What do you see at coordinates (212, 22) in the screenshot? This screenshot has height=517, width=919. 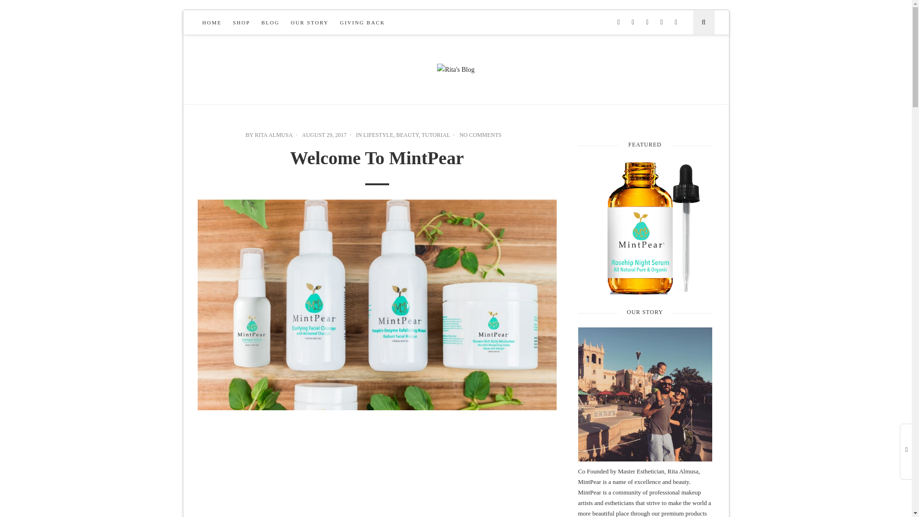 I see `HOME` at bounding box center [212, 22].